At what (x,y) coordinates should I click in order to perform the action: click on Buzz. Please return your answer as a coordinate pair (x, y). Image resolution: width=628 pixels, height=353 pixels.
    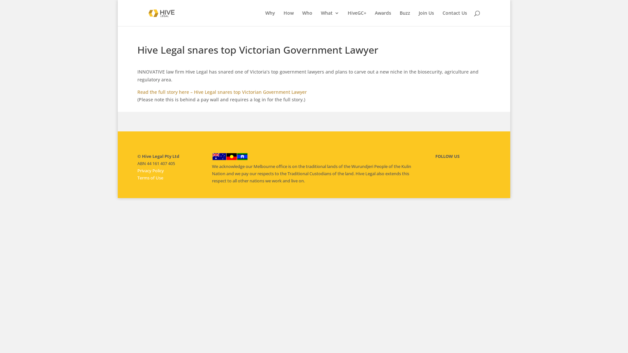
    Looking at the image, I should click on (405, 18).